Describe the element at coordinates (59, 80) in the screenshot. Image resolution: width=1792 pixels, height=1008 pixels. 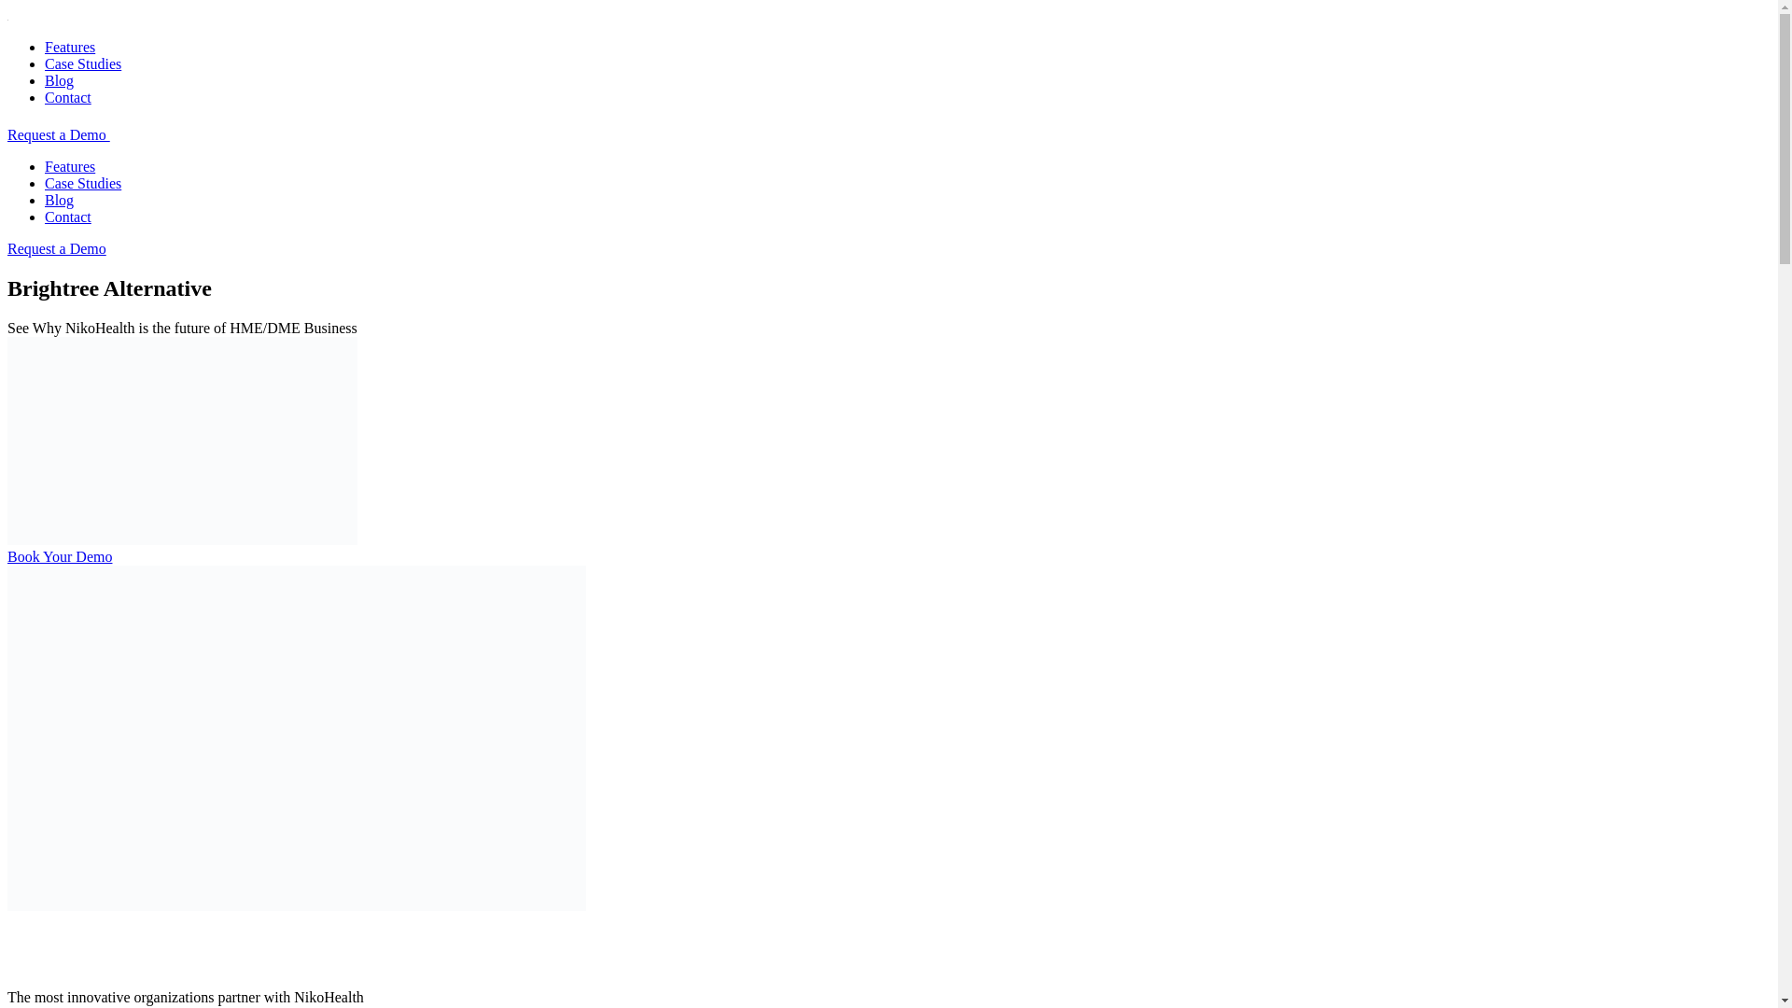
I see `Blog` at that location.